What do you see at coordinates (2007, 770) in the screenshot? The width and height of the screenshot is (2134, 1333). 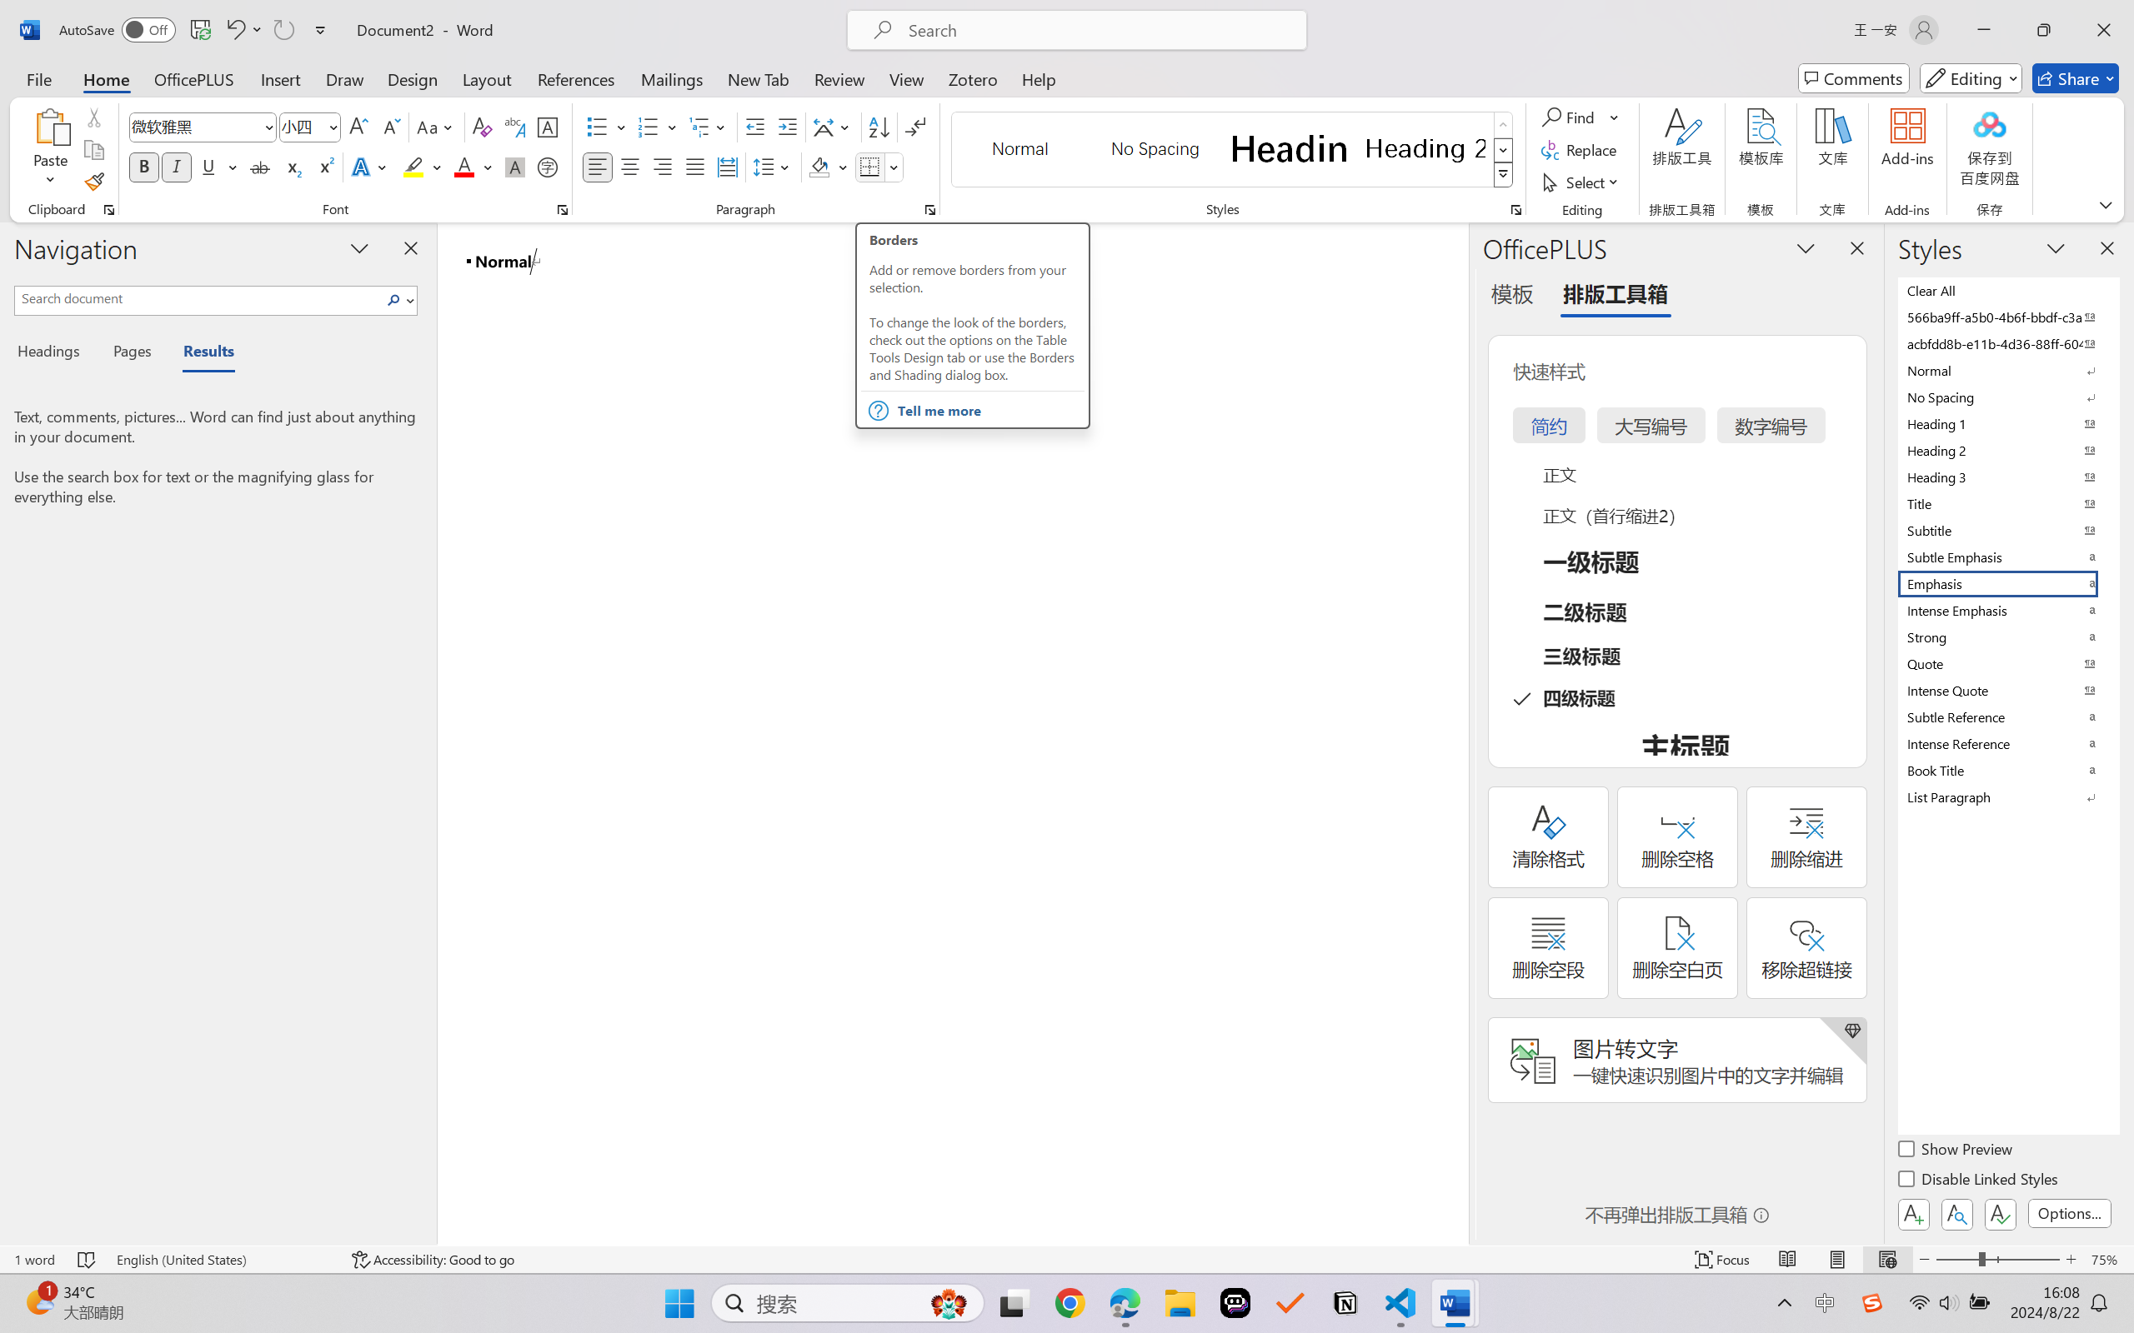 I see `Book Title` at bounding box center [2007, 770].